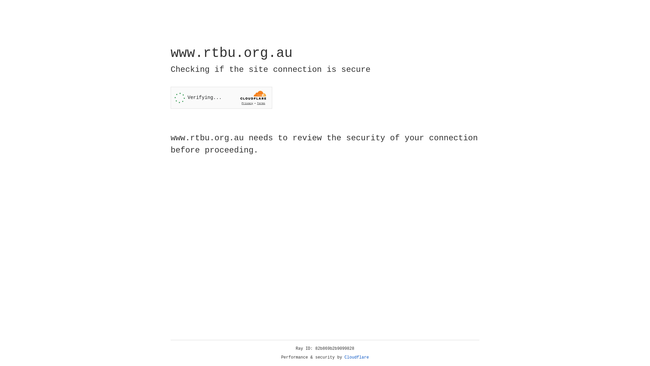  What do you see at coordinates (221, 98) in the screenshot?
I see `Widget containing a Cloudflare security challenge` at bounding box center [221, 98].